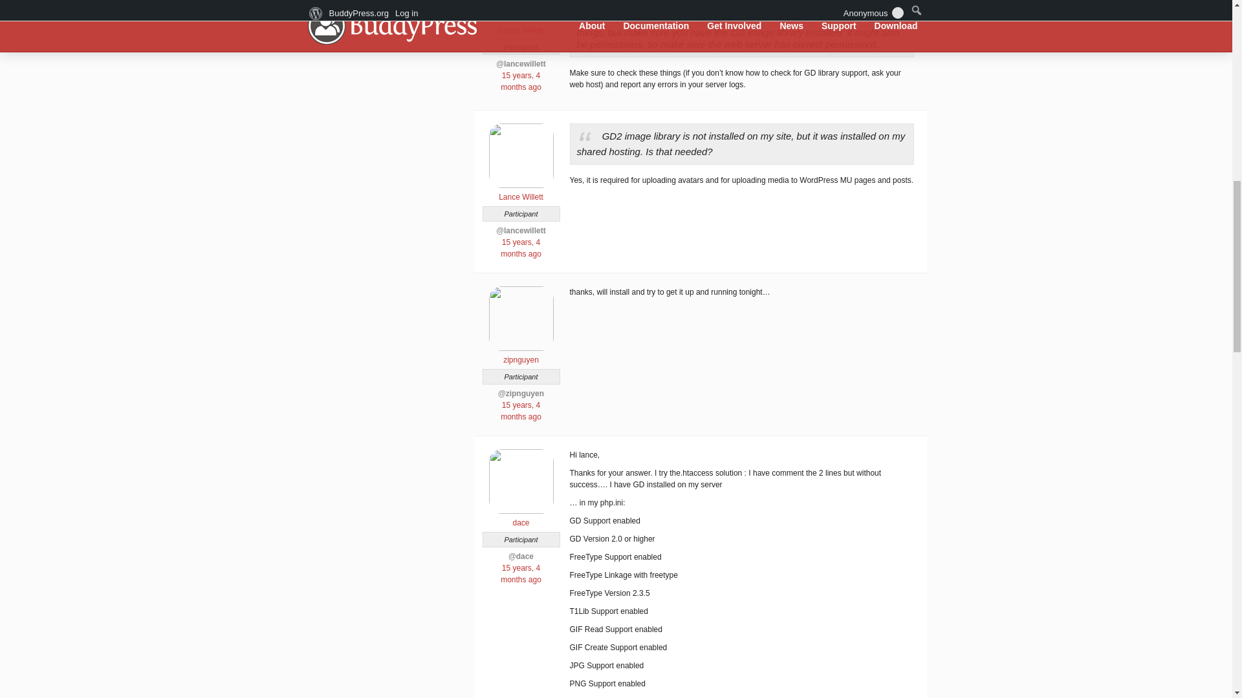  What do you see at coordinates (520, 517) in the screenshot?
I see `dace` at bounding box center [520, 517].